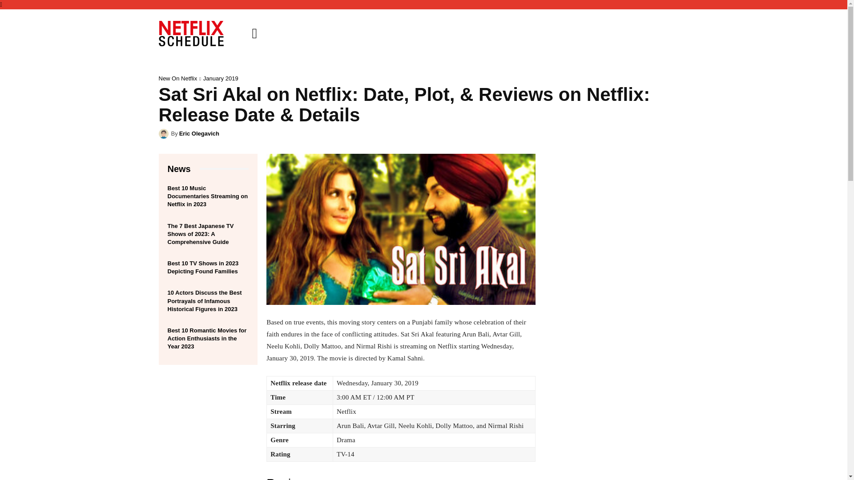 Image resolution: width=854 pixels, height=480 pixels. I want to click on Best 10 TV Shows in 2023 Depicting Found Families, so click(203, 267).